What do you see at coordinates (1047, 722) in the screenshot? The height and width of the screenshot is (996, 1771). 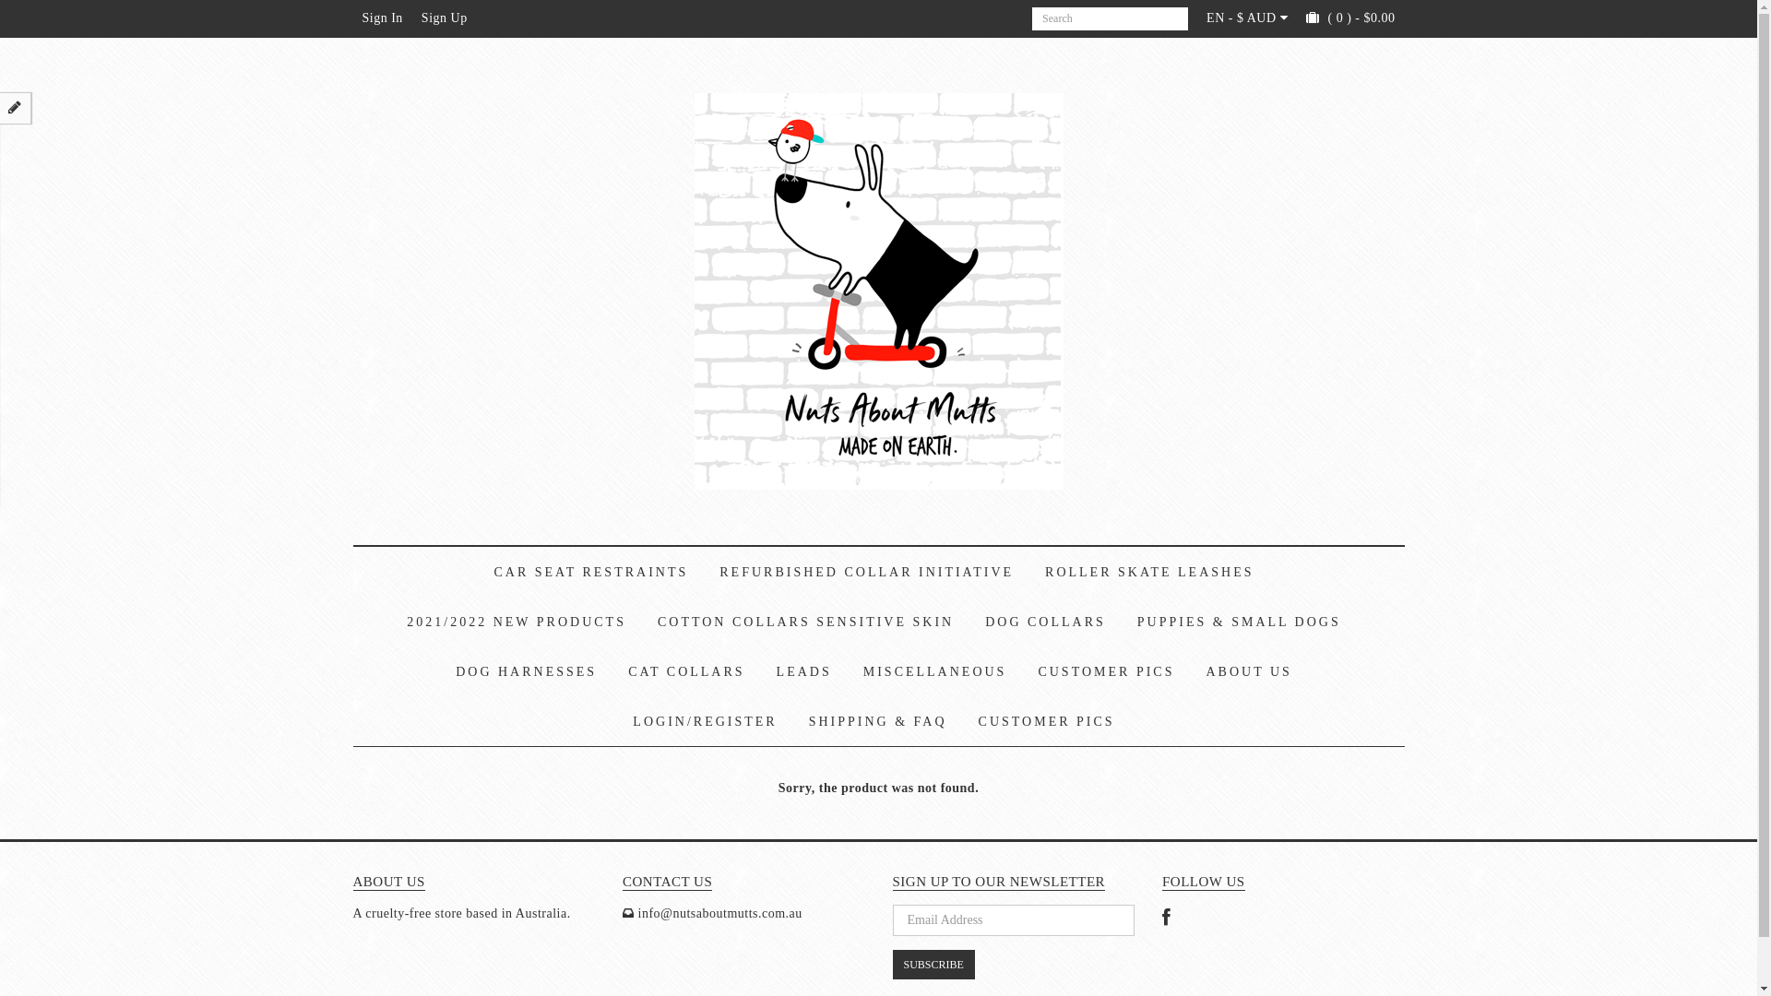 I see `CUSTOMER PICS` at bounding box center [1047, 722].